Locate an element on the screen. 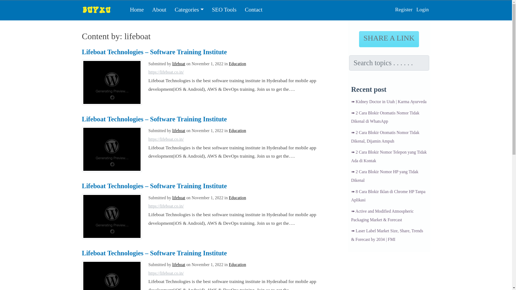  lifeboat is located at coordinates (179, 264).